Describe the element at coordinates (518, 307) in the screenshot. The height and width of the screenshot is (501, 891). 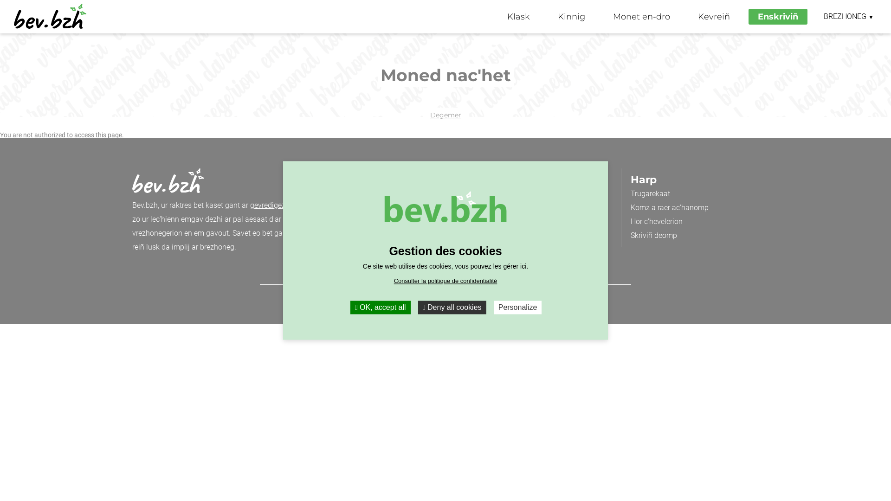
I see `Personalize` at that location.